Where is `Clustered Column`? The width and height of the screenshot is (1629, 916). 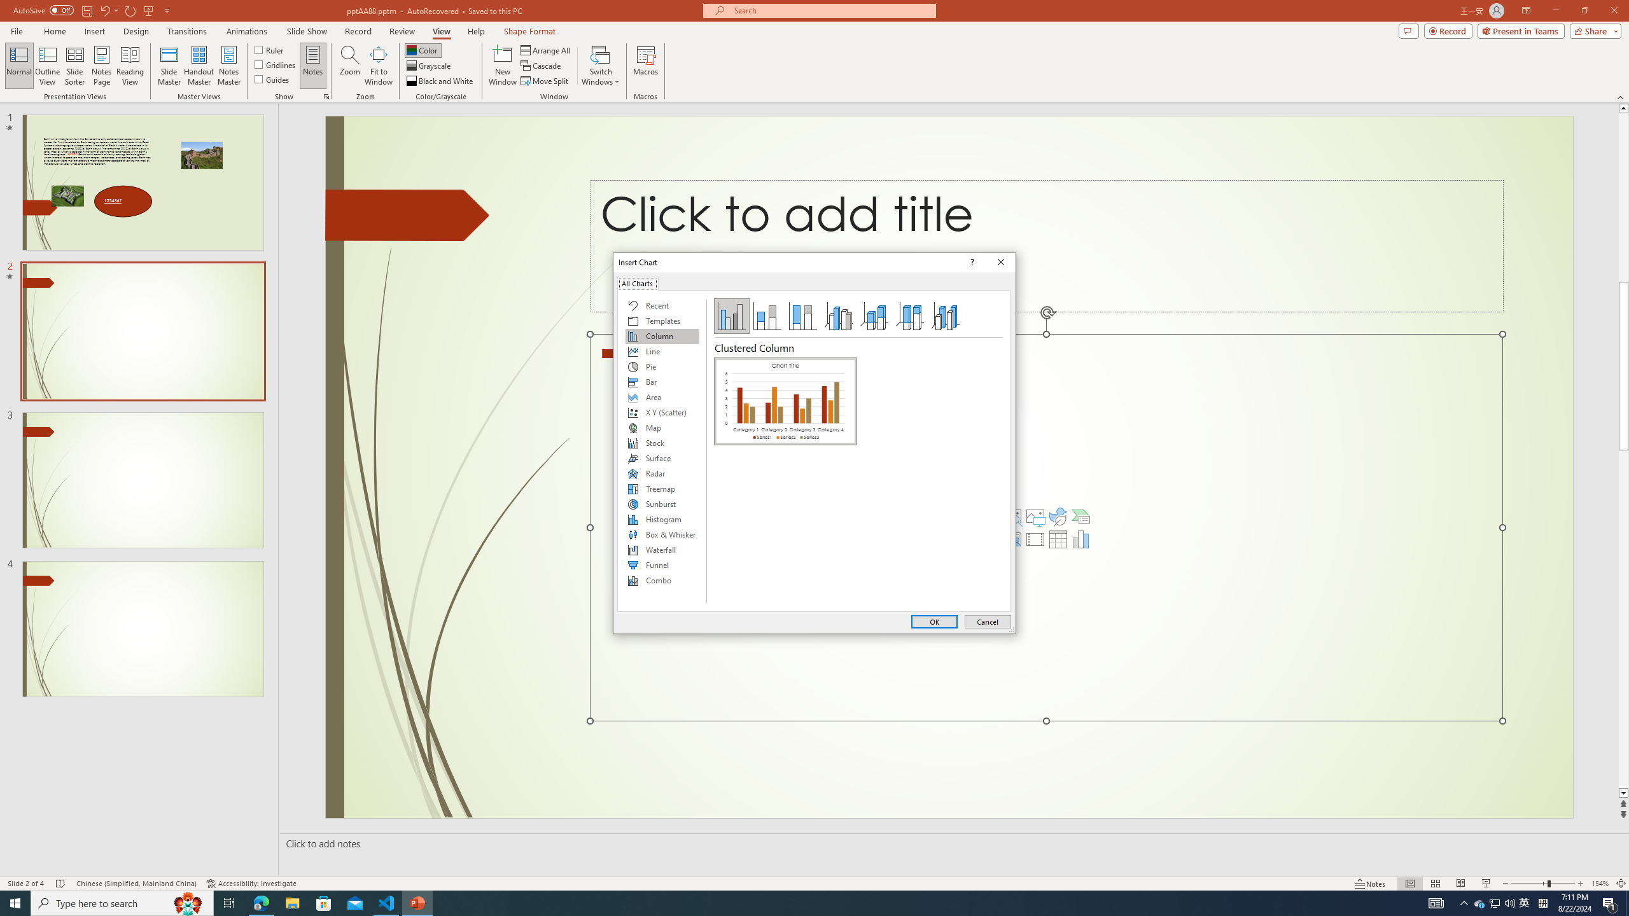 Clustered Column is located at coordinates (785, 401).